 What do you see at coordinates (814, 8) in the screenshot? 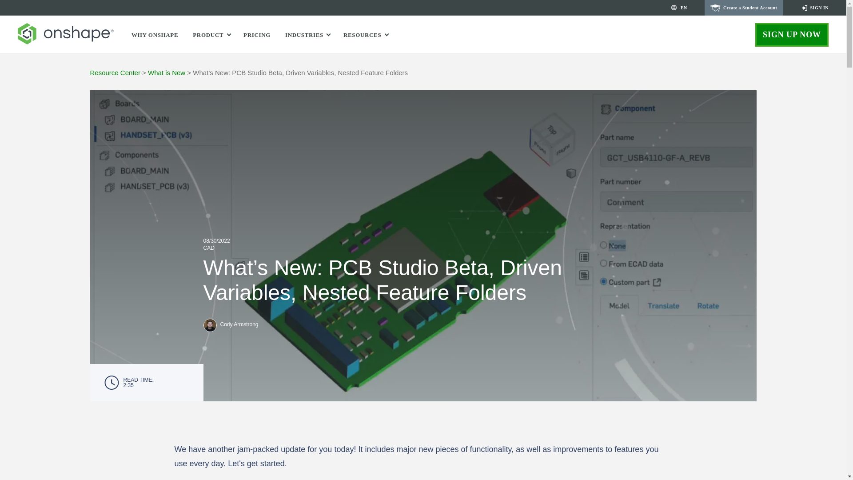
I see `SIGN IN` at bounding box center [814, 8].